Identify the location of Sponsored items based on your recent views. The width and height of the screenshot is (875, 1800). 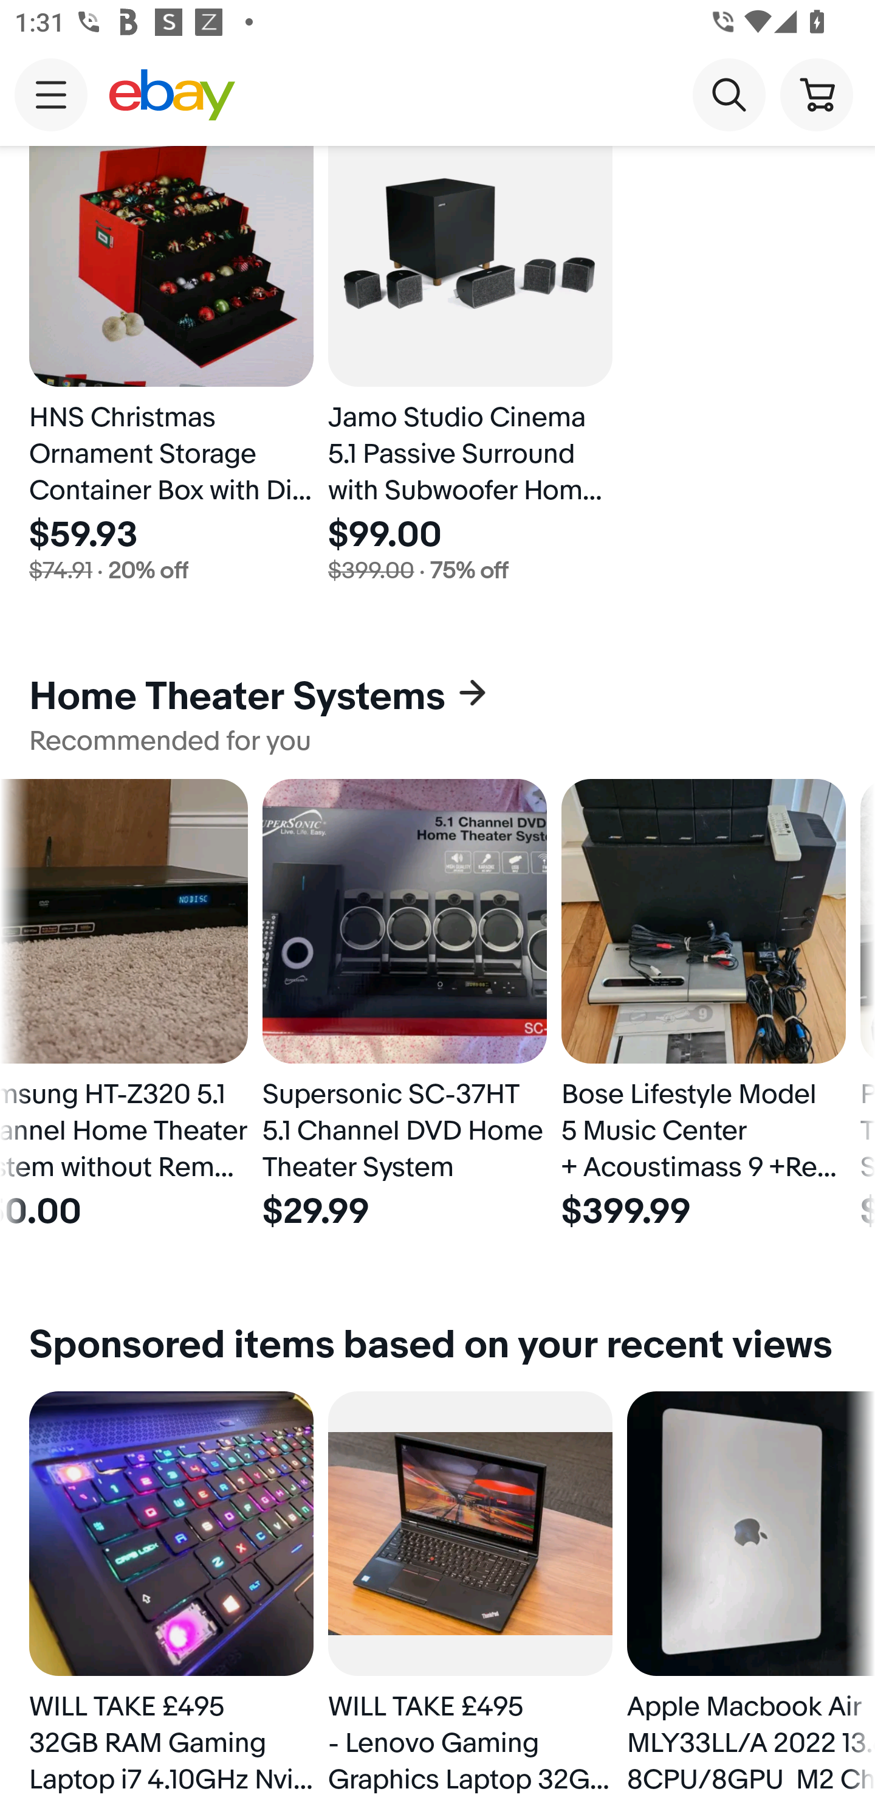
(437, 1345).